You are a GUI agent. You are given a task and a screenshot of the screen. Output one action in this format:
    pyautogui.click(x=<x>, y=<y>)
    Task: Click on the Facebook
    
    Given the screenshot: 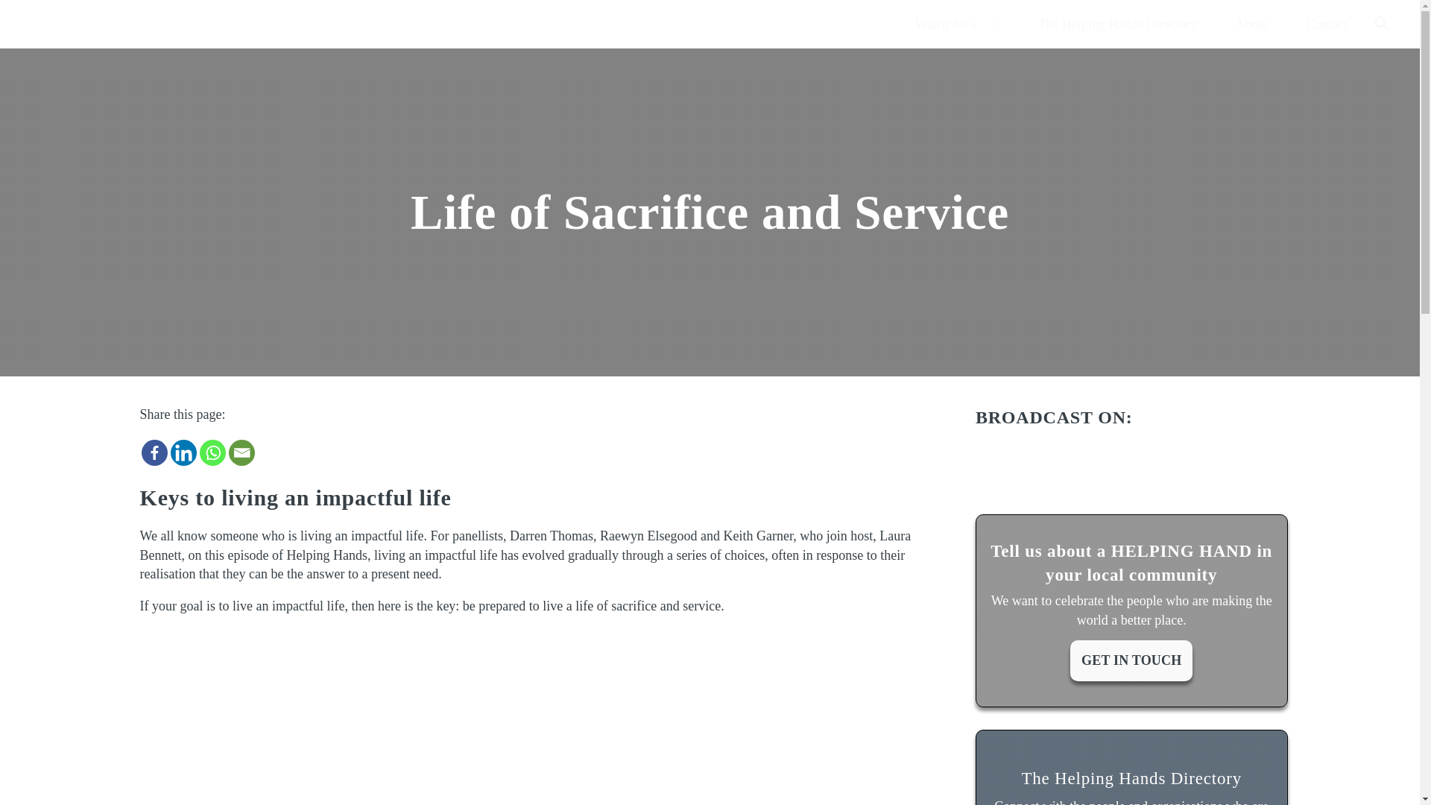 What is the action you would take?
    pyautogui.click(x=154, y=452)
    